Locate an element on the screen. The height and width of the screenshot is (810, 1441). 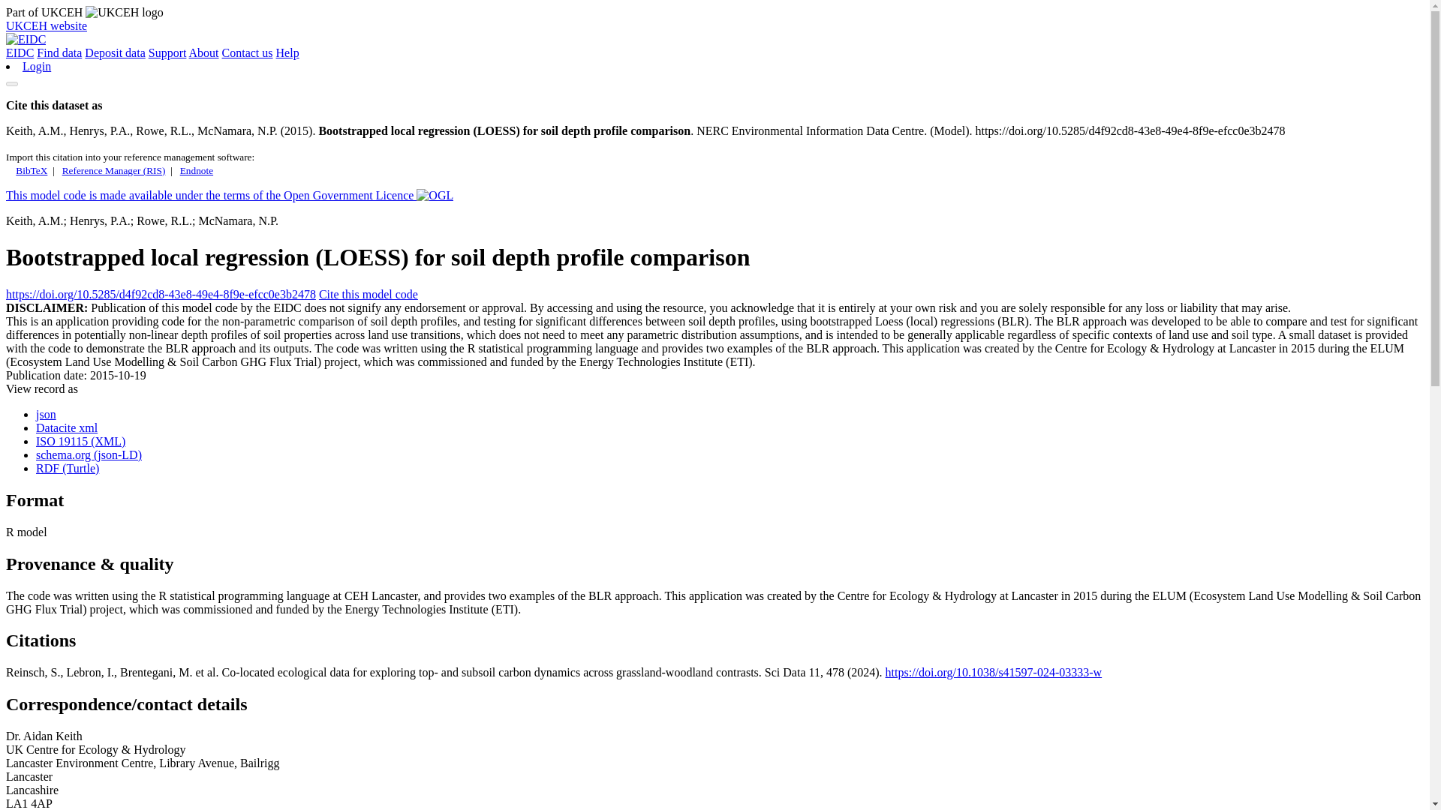
Endnote is located at coordinates (197, 171).